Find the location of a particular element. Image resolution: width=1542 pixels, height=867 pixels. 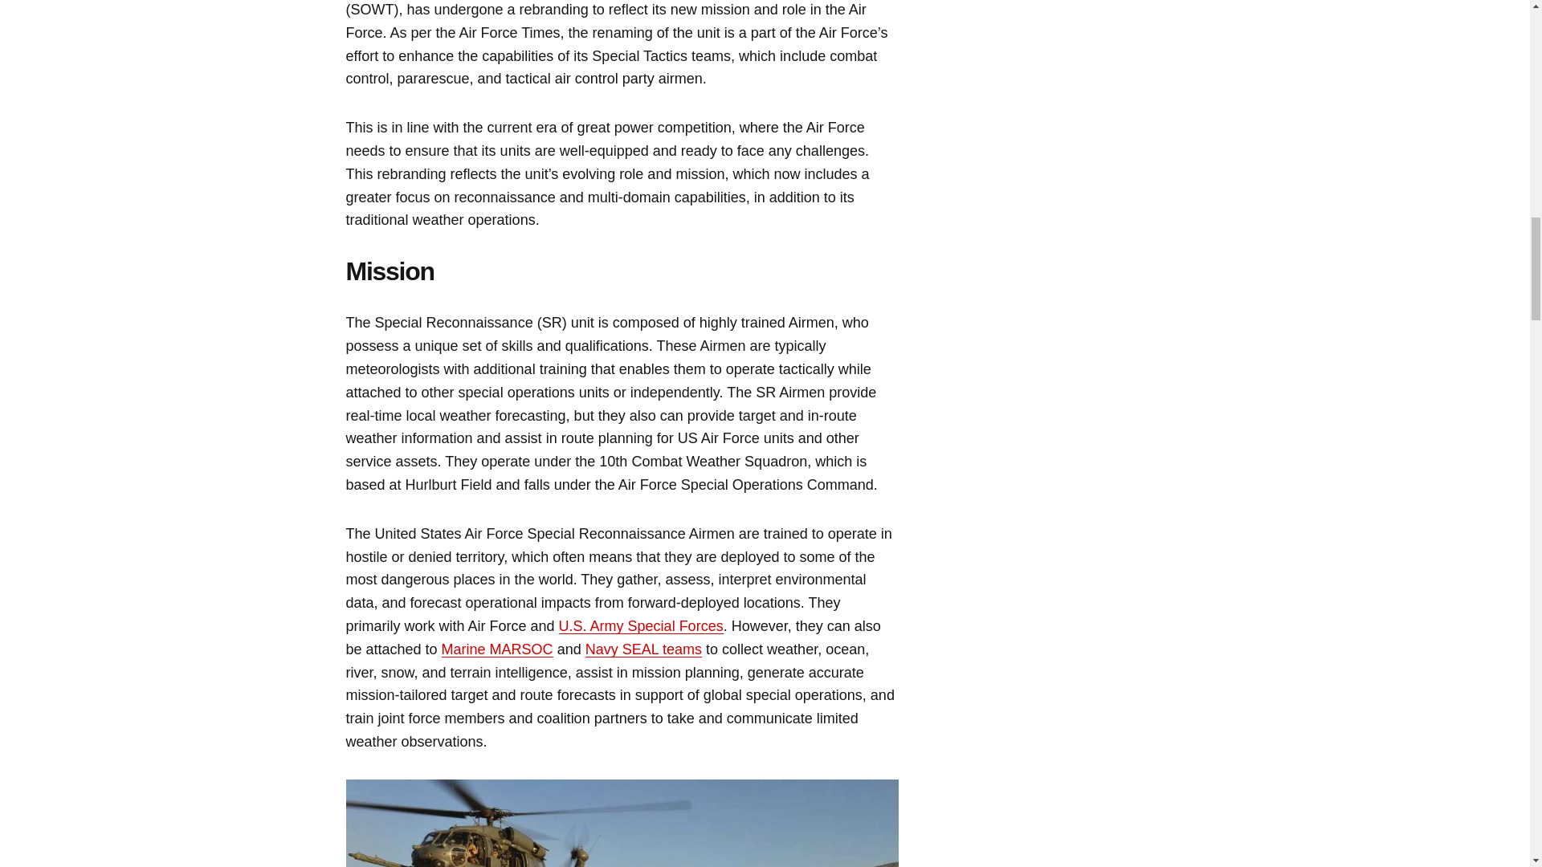

Navy SEAL teams is located at coordinates (643, 649).